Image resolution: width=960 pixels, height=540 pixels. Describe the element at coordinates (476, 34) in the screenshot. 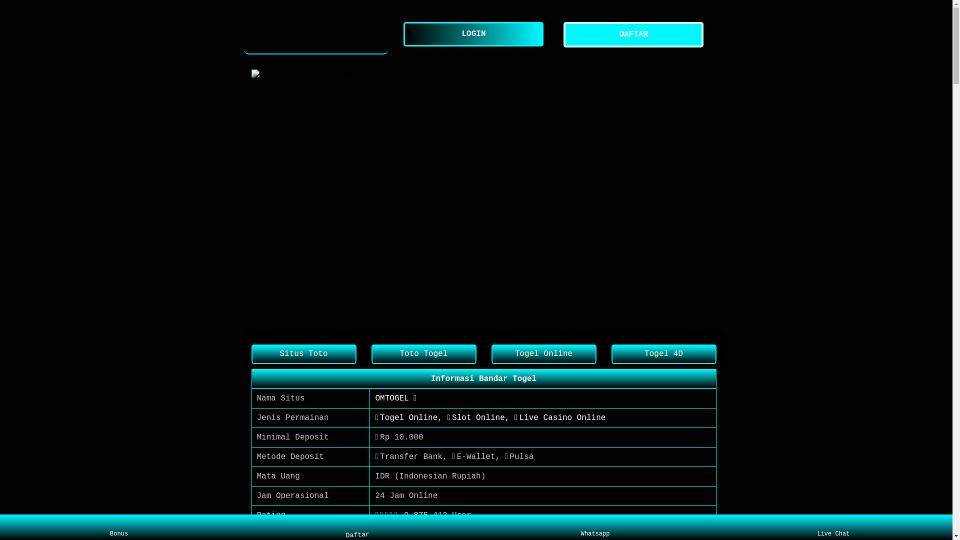

I see `LOGIN` at that location.